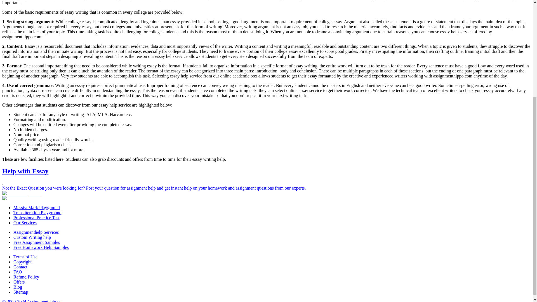  What do you see at coordinates (25, 171) in the screenshot?
I see `Help with Essay` at bounding box center [25, 171].